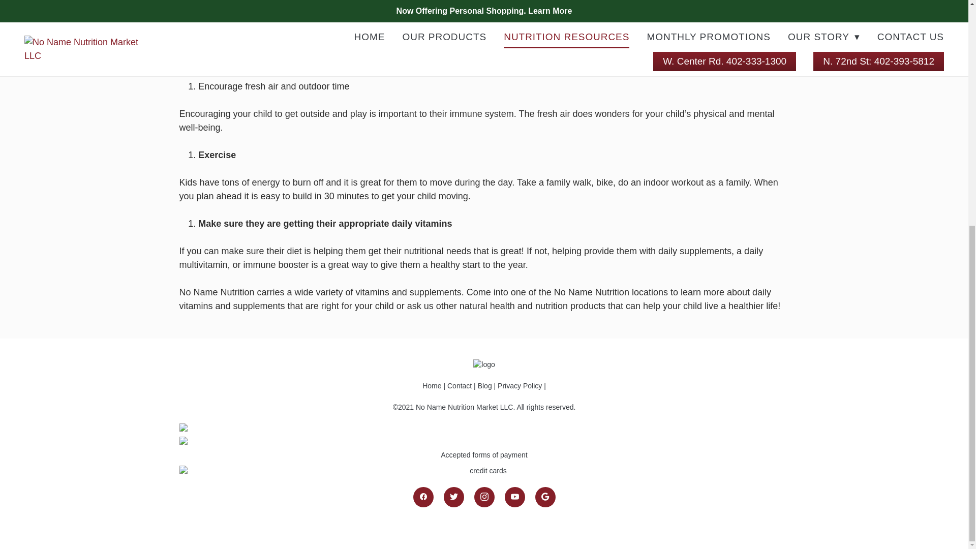 This screenshot has height=549, width=976. What do you see at coordinates (459, 385) in the screenshot?
I see `Contact` at bounding box center [459, 385].